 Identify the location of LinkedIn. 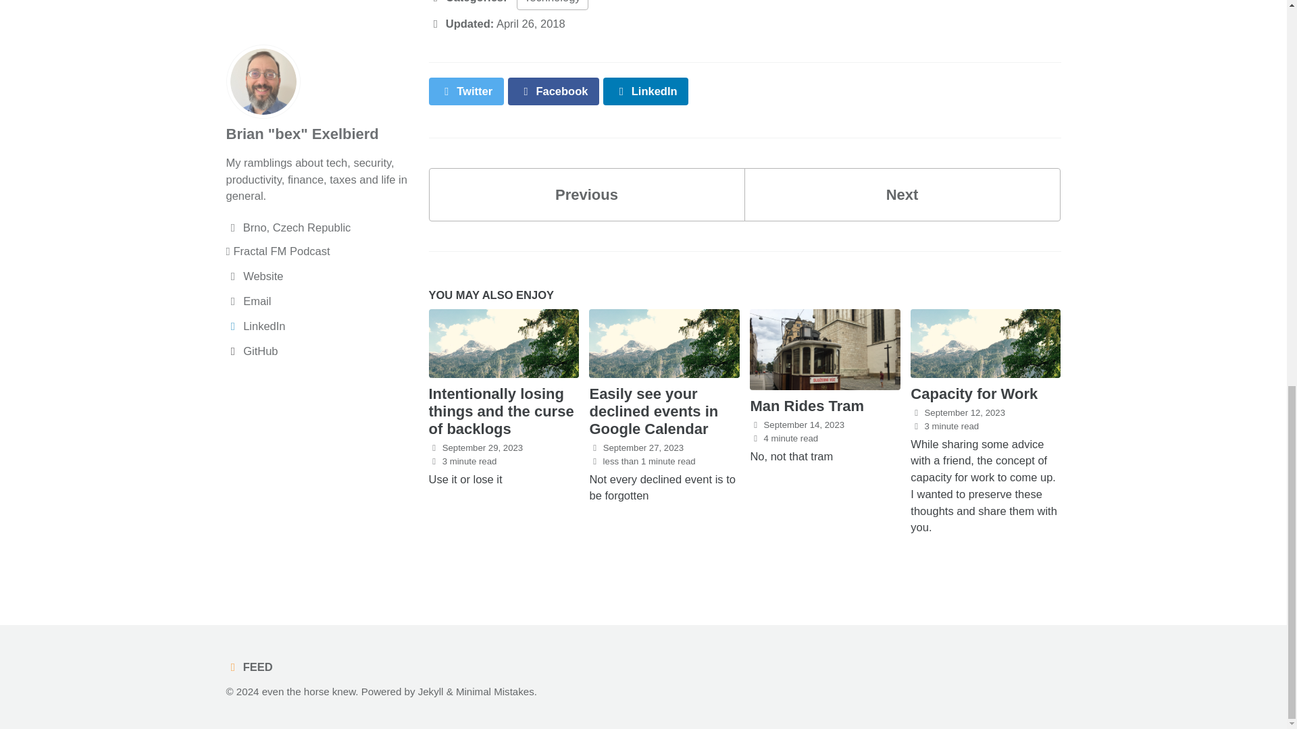
(646, 90).